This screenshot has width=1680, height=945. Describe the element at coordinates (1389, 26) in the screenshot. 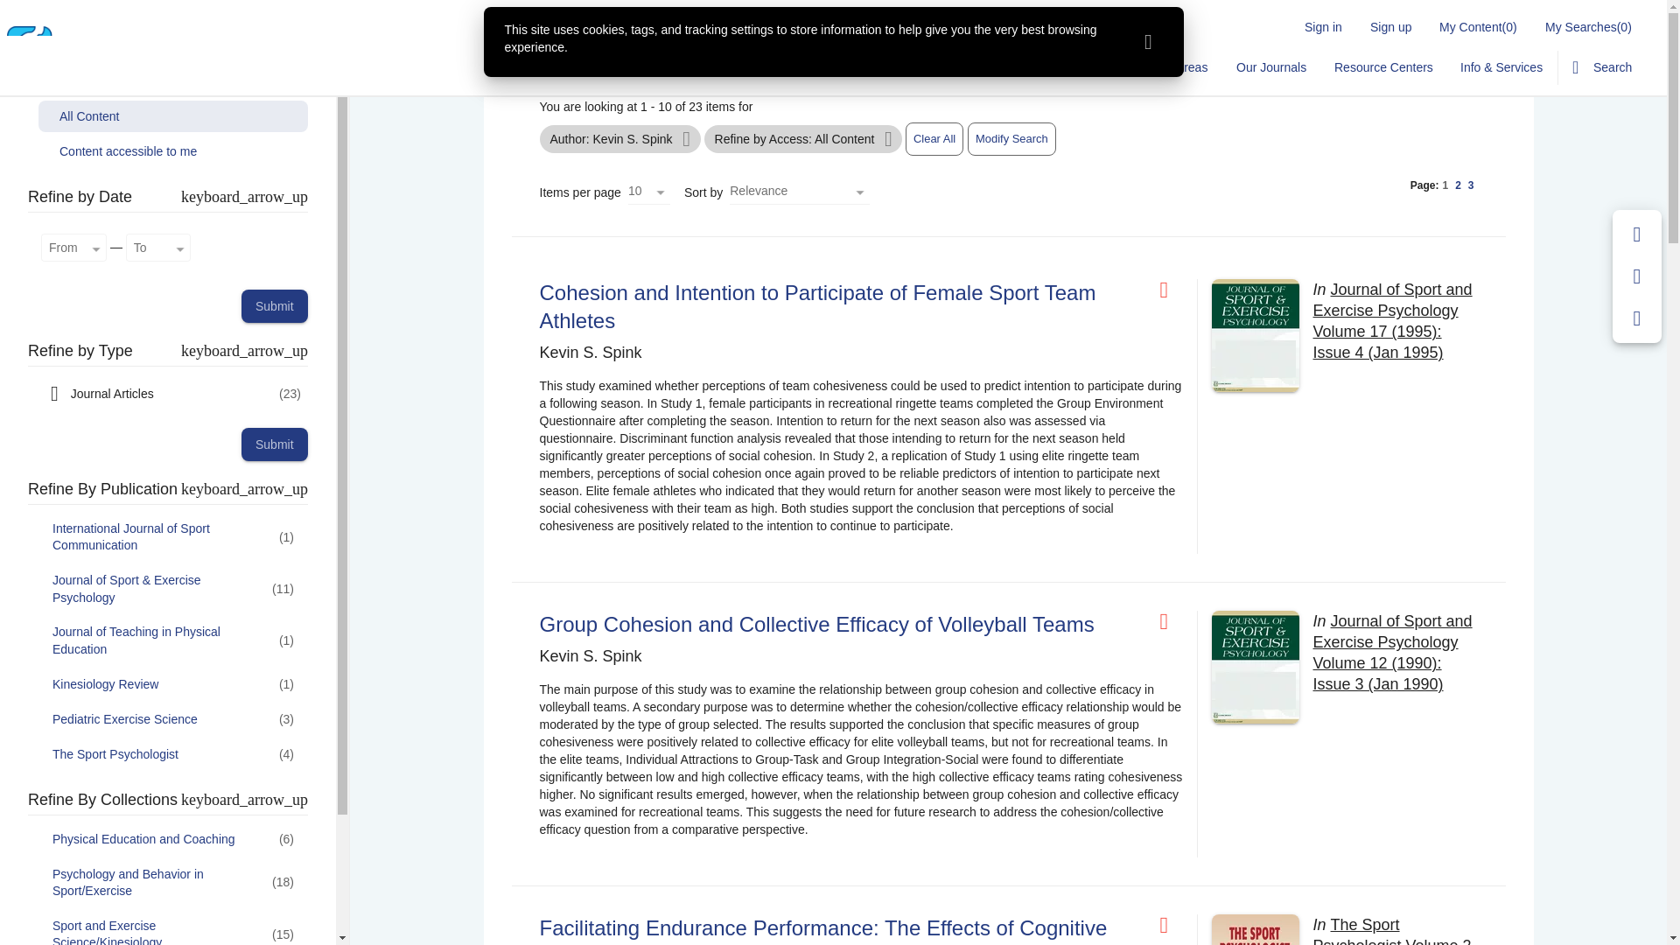

I see `Sign up` at that location.